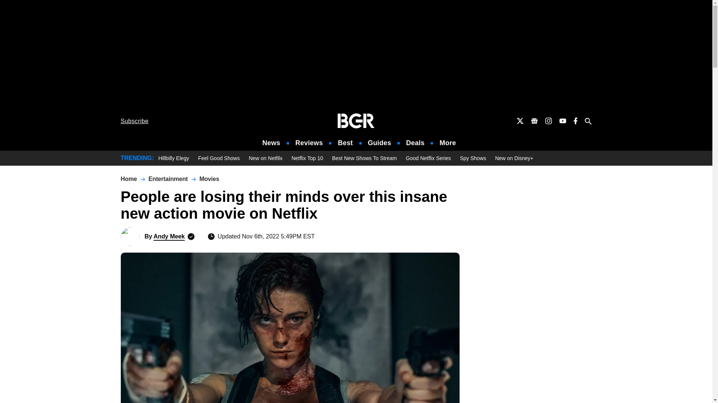 Image resolution: width=718 pixels, height=403 pixels. I want to click on Reviews, so click(309, 143).